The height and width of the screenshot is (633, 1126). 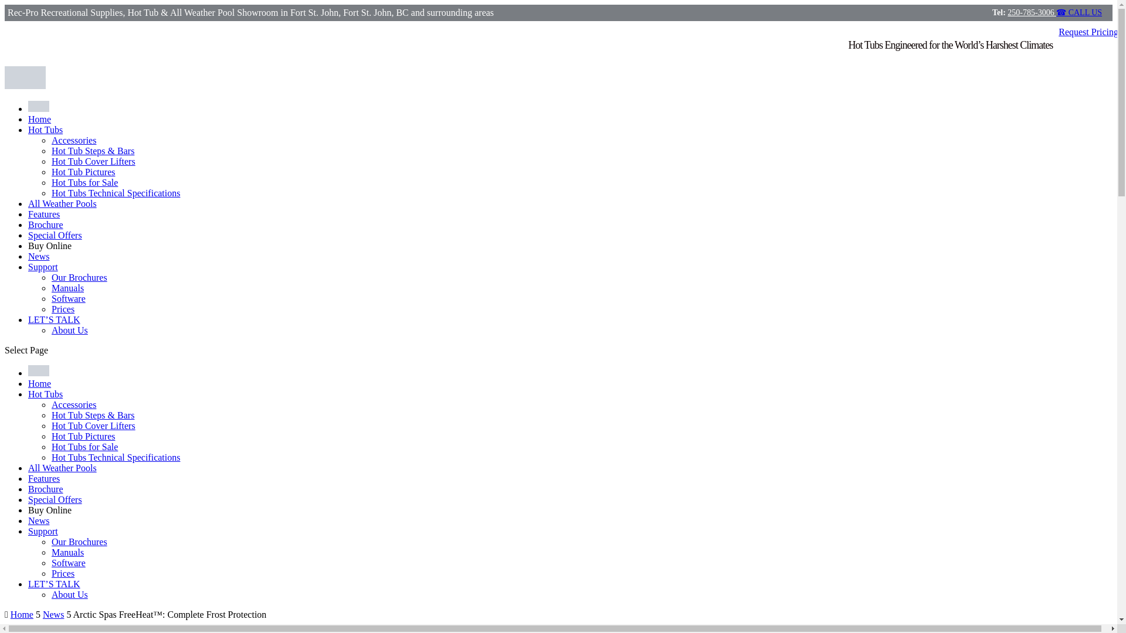 What do you see at coordinates (39, 119) in the screenshot?
I see `Return to the home page` at bounding box center [39, 119].